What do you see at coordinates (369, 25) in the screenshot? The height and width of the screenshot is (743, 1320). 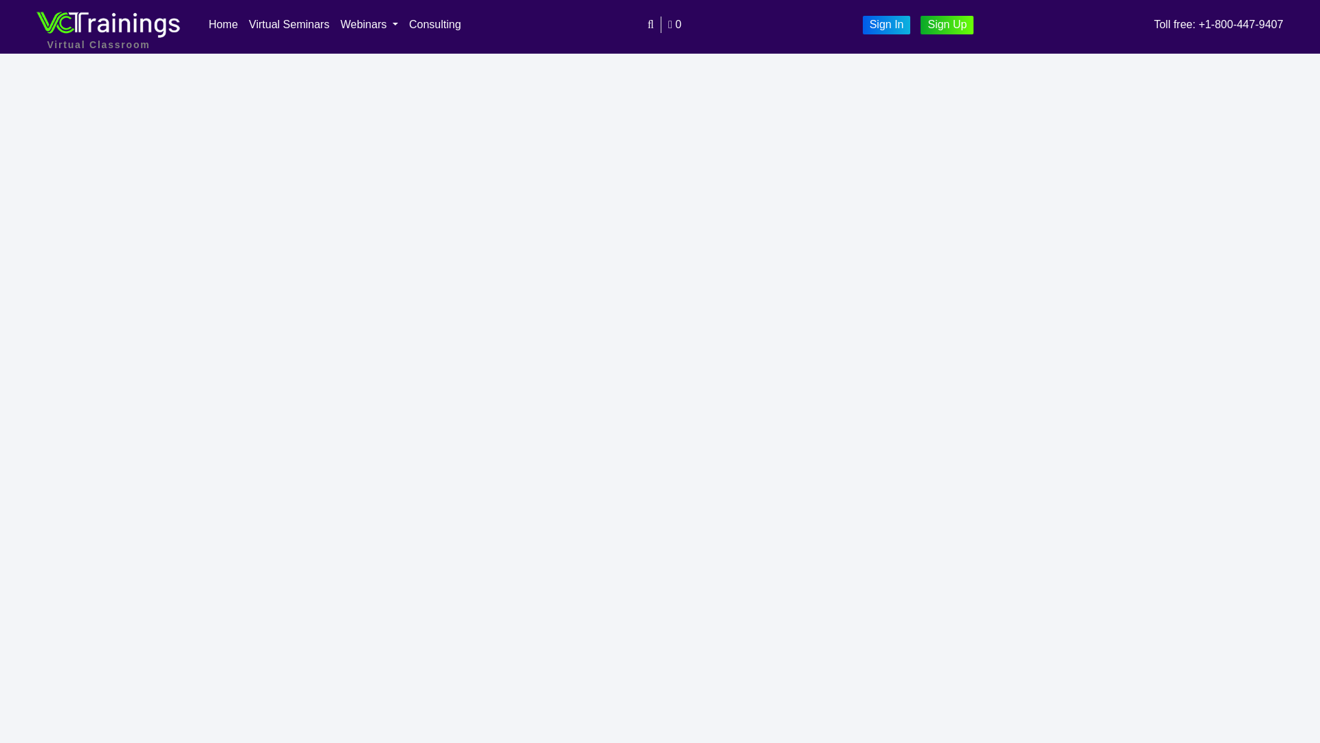 I see `Webinars` at bounding box center [369, 25].